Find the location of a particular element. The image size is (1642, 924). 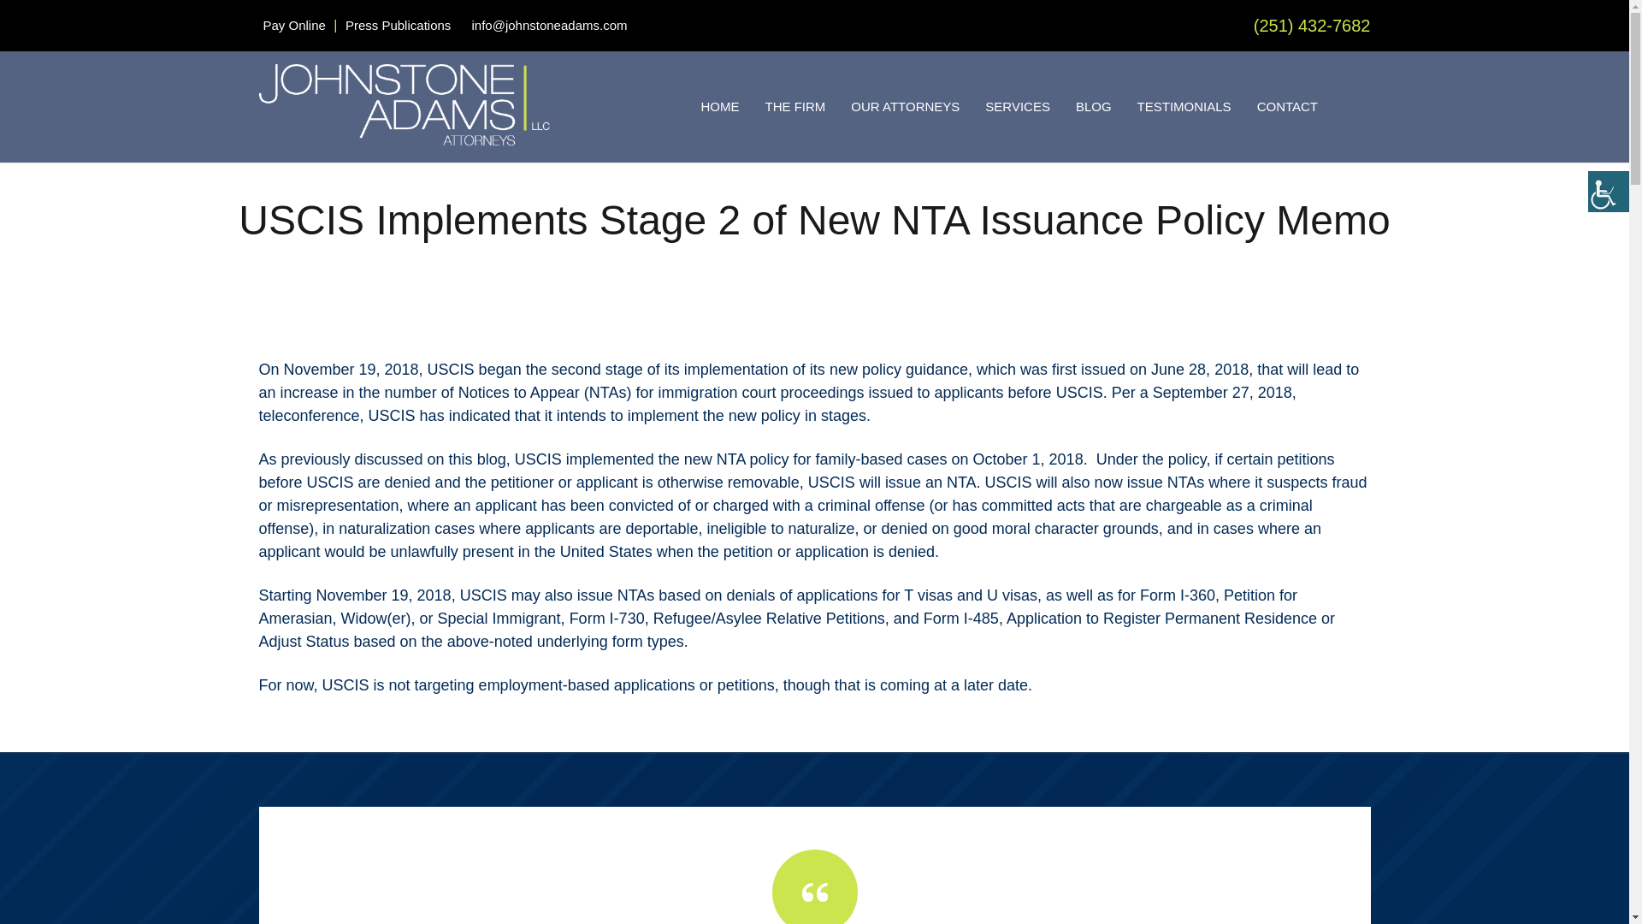

HOME is located at coordinates (720, 107).